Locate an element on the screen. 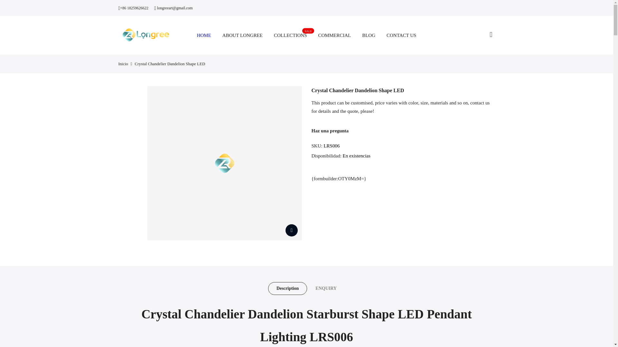 The image size is (618, 347). ENQUIRY is located at coordinates (326, 289).